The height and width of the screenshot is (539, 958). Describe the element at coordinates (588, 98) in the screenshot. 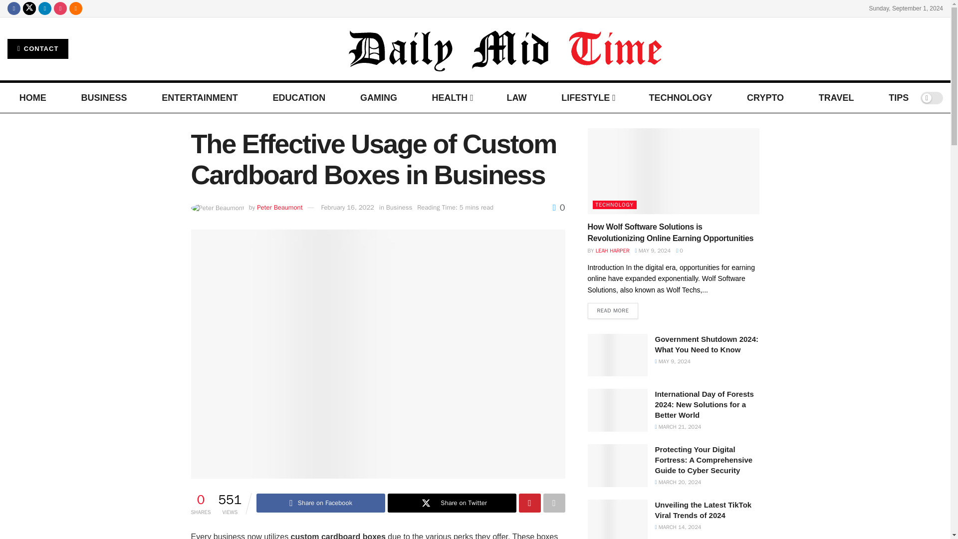

I see `LIFESTYLE` at that location.